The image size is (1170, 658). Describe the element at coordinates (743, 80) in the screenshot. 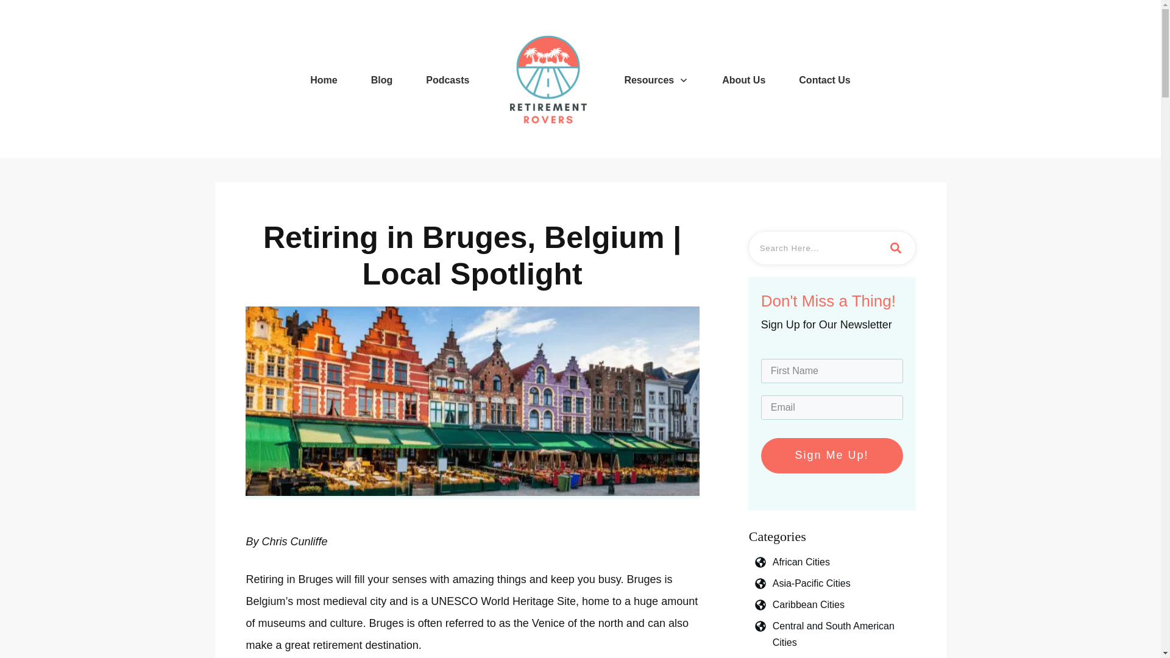

I see `About Us` at that location.